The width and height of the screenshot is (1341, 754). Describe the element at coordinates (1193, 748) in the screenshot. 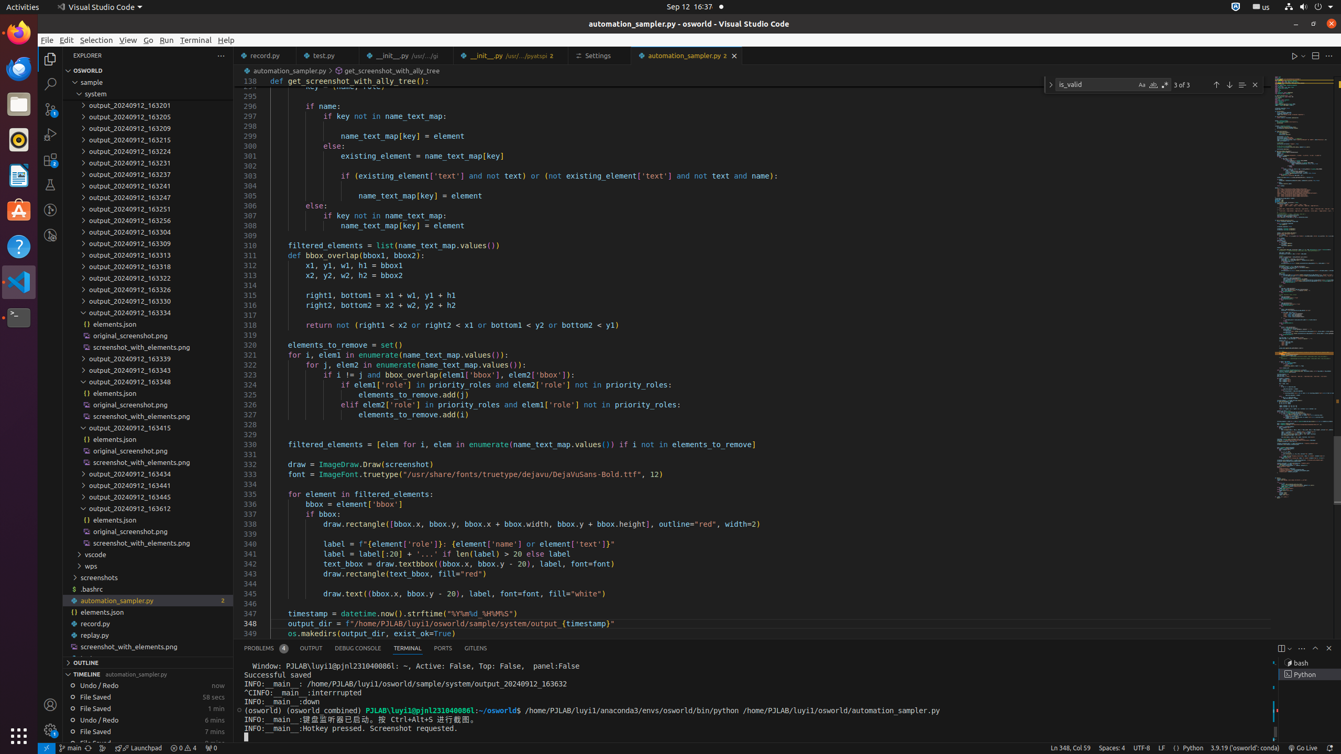

I see `Python` at that location.